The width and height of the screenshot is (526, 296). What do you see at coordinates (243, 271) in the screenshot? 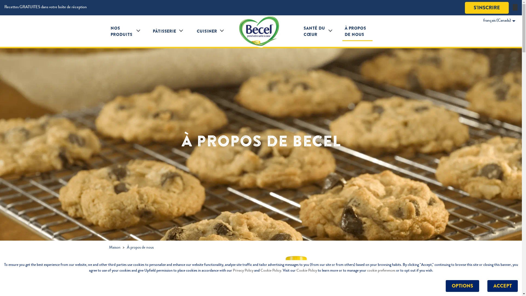
I see `Privacy Policy` at bounding box center [243, 271].